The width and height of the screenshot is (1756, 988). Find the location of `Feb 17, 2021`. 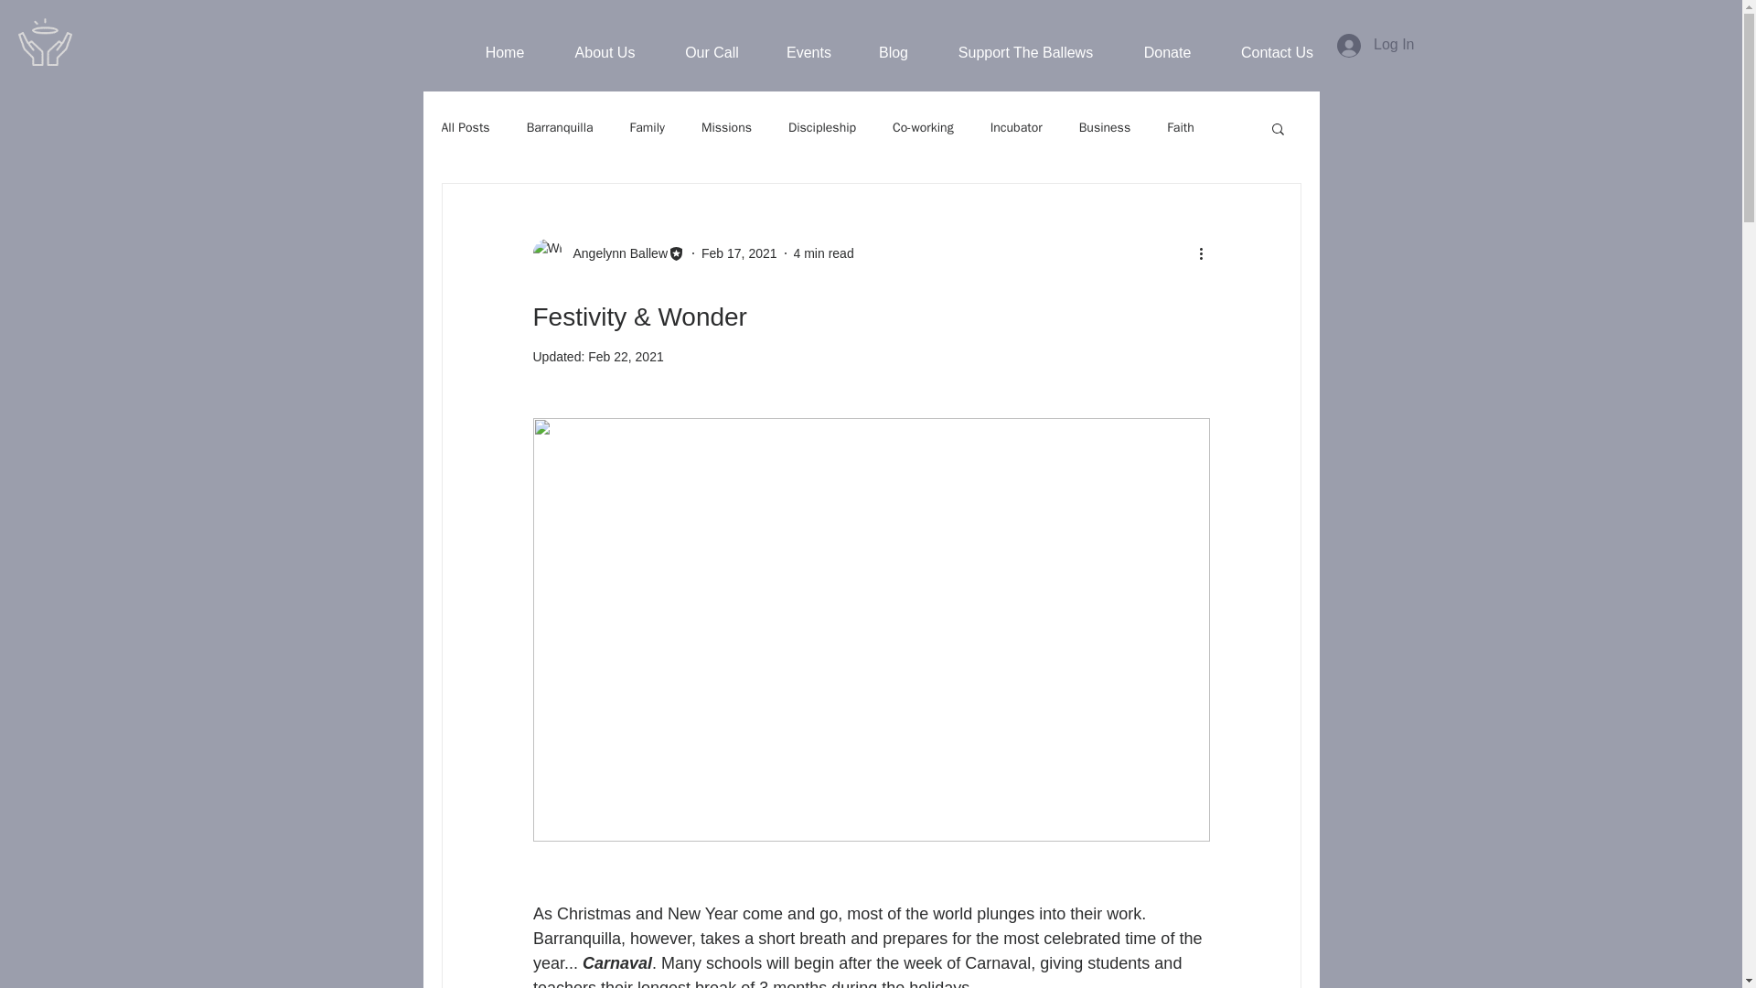

Feb 17, 2021 is located at coordinates (739, 252).